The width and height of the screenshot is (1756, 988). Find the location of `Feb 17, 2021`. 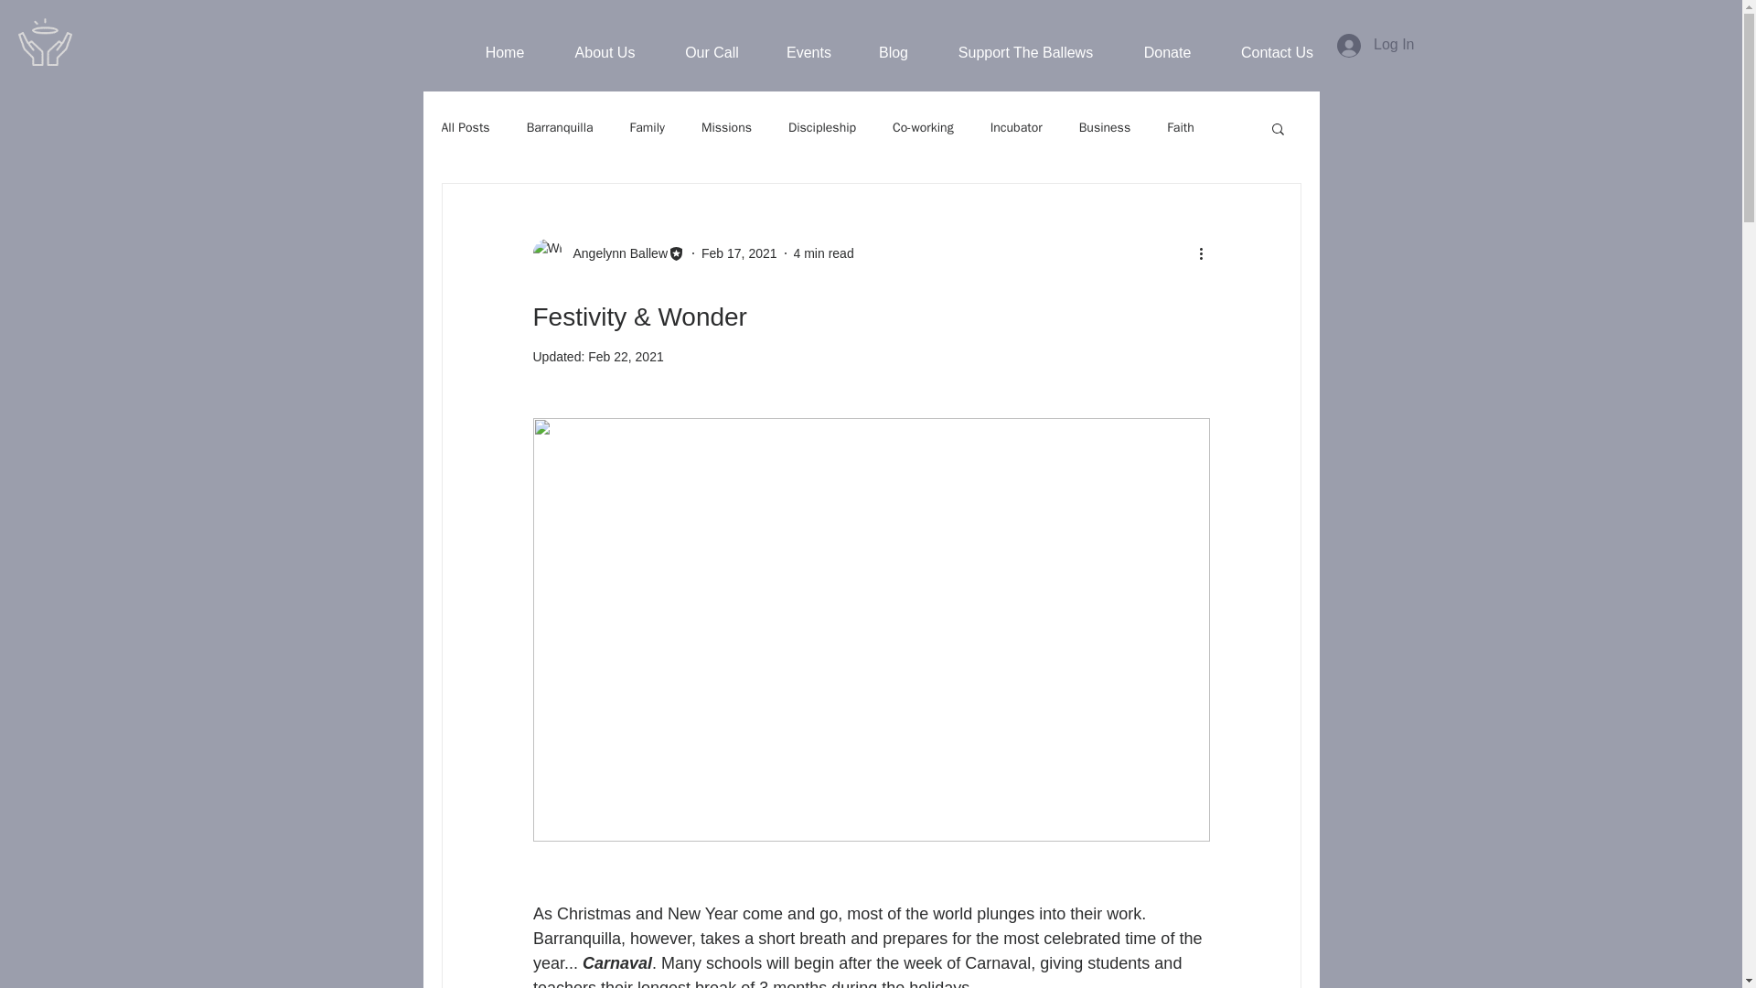

Feb 17, 2021 is located at coordinates (739, 252).